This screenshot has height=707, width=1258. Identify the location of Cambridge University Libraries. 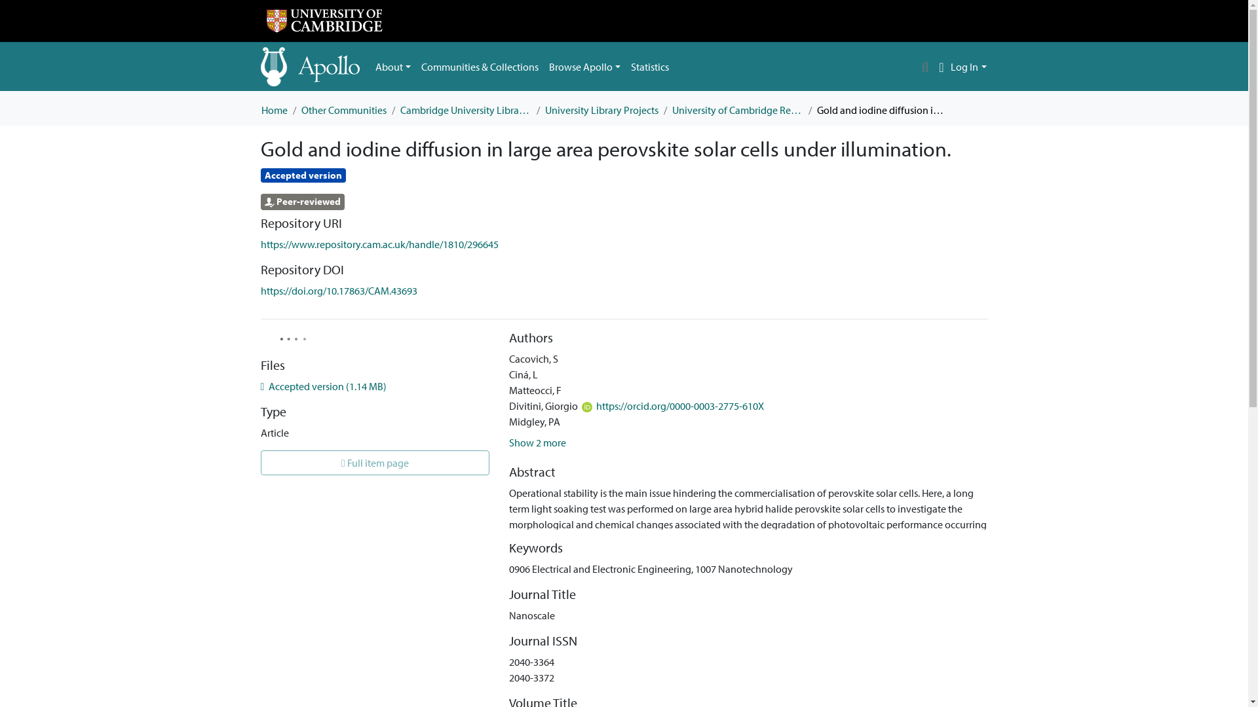
(465, 110).